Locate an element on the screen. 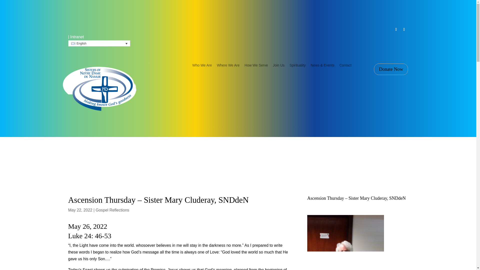  Mary Cluderay is located at coordinates (345, 242).